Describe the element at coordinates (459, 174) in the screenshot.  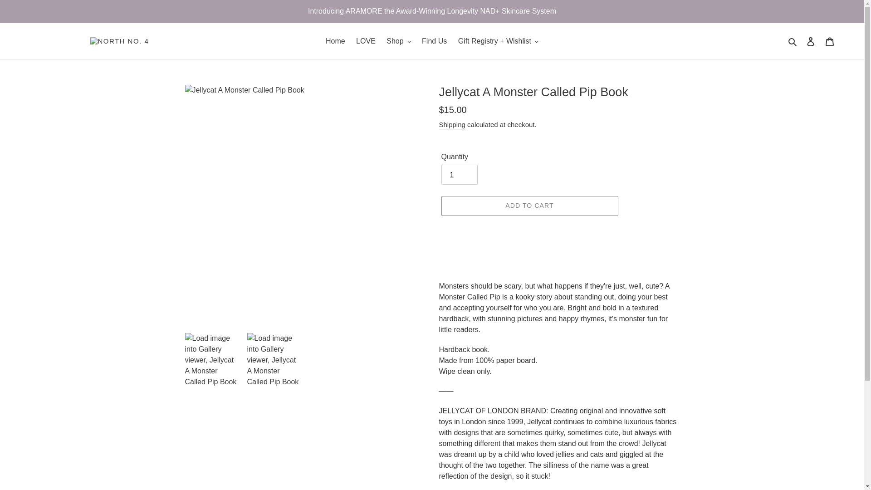
I see `1` at that location.